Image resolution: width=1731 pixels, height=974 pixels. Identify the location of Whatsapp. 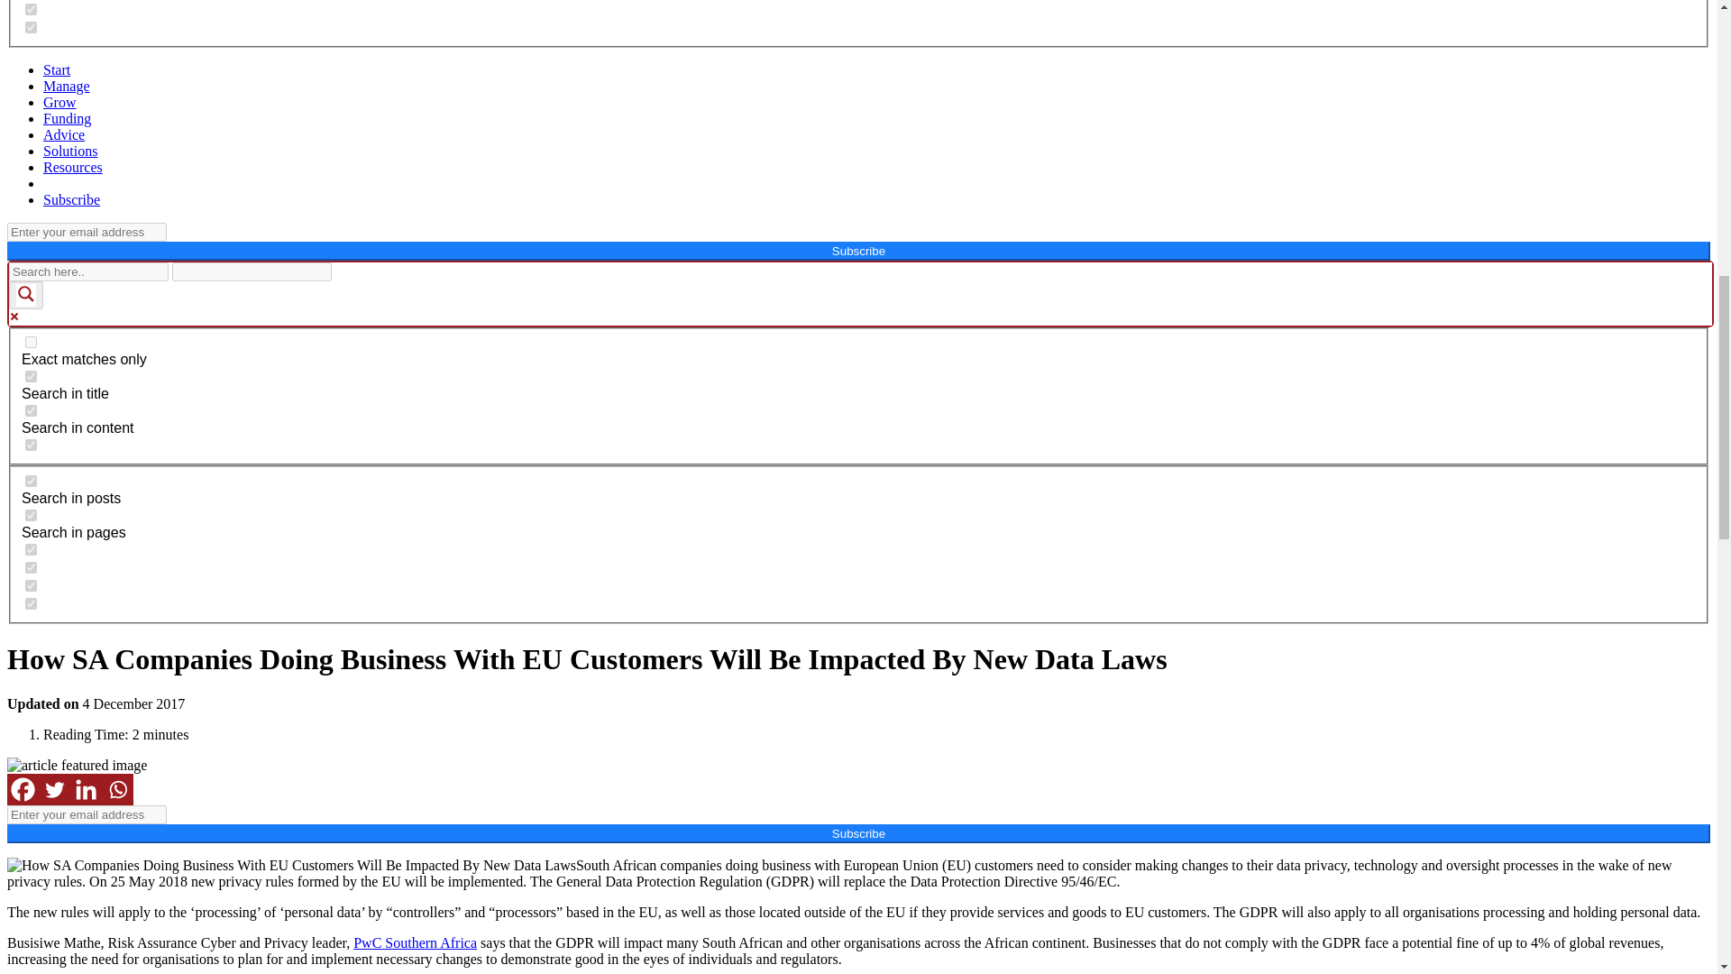
(117, 789).